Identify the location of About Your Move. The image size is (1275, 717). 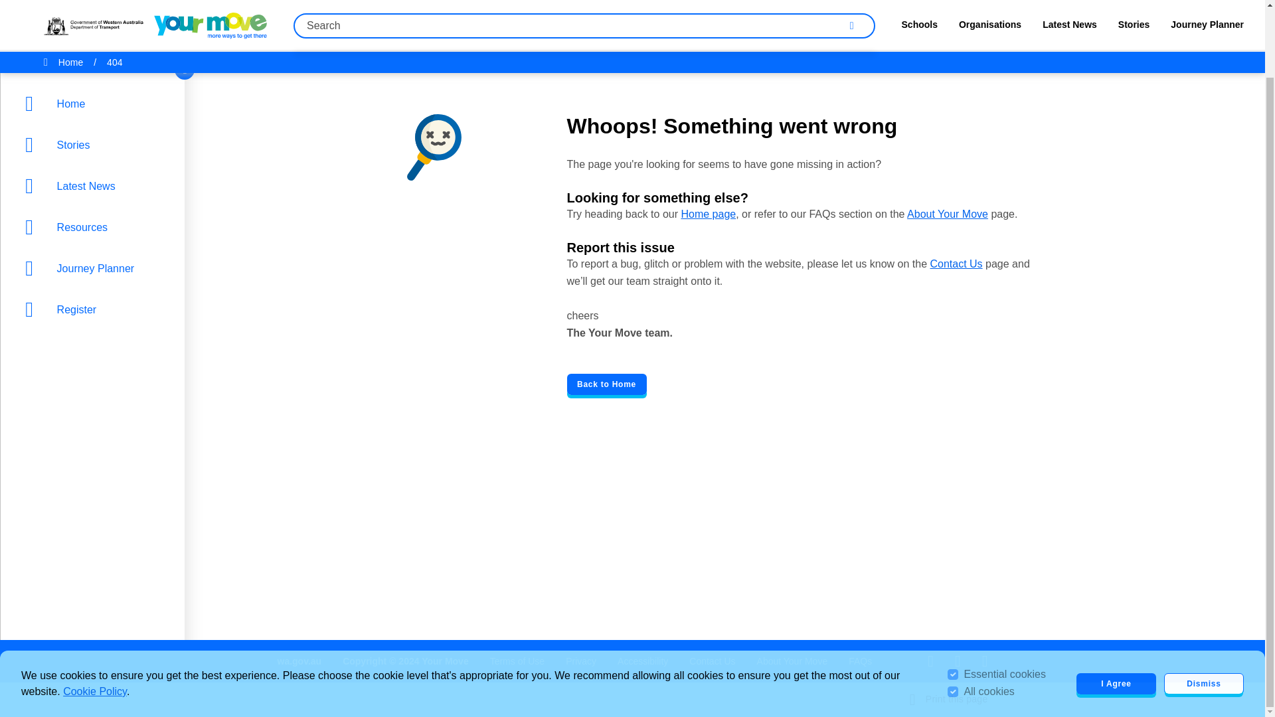
(792, 661).